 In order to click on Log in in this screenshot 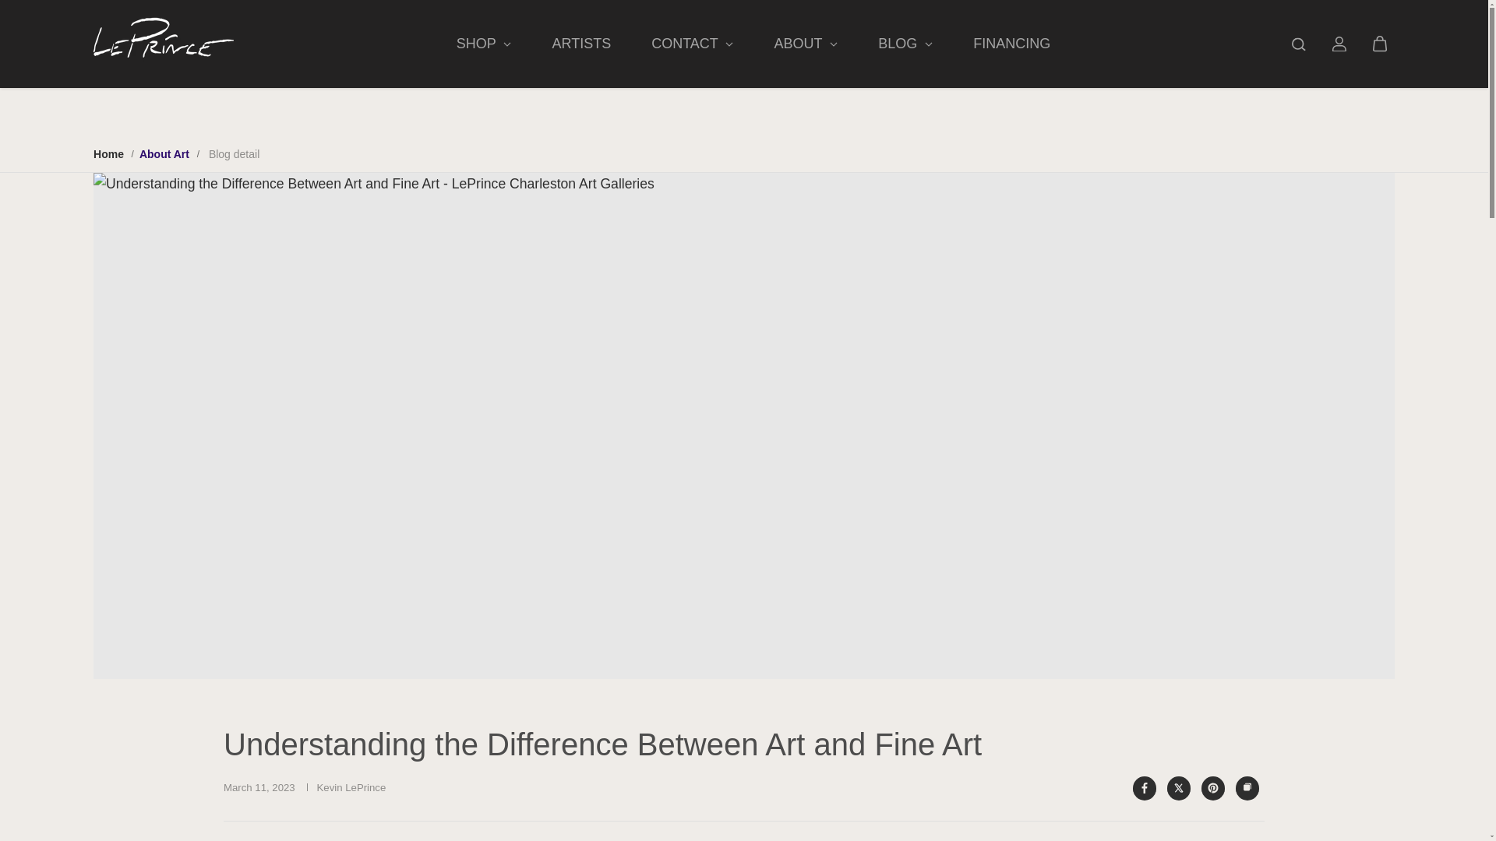, I will do `click(1339, 44)`.